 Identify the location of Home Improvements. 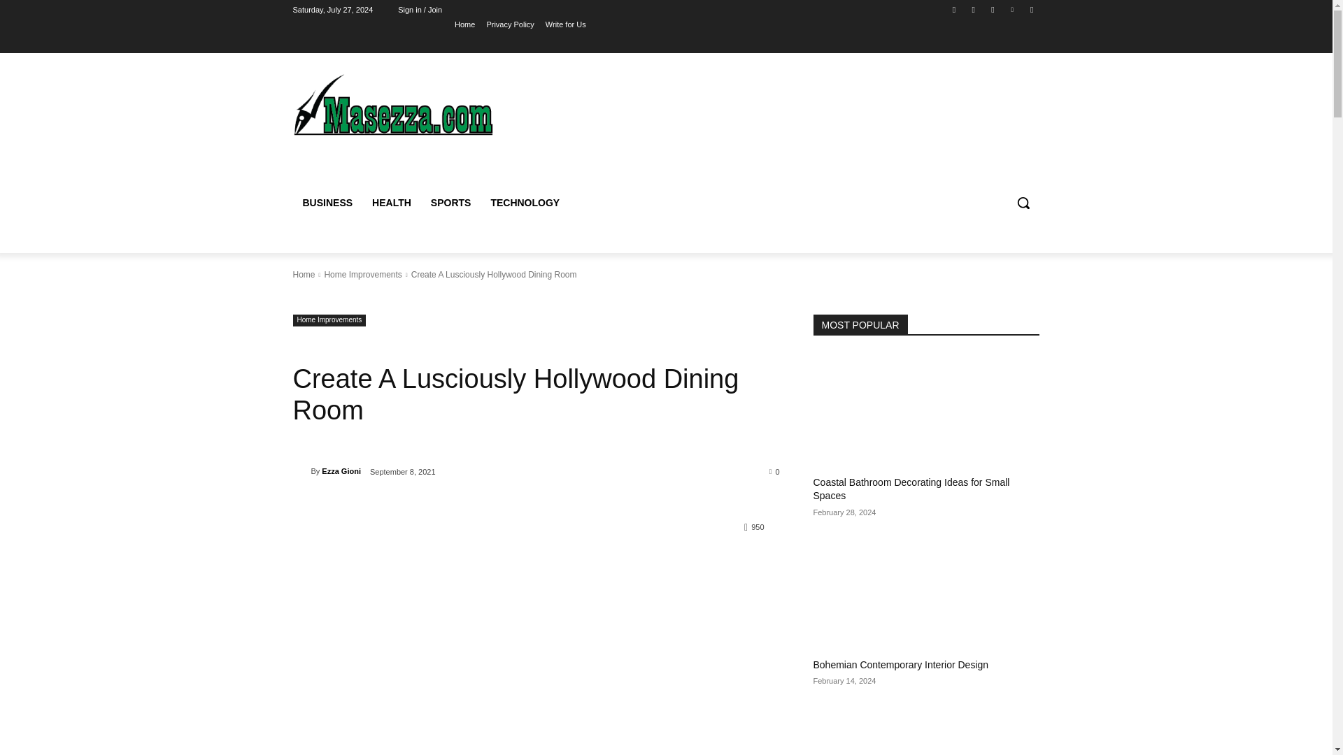
(362, 274).